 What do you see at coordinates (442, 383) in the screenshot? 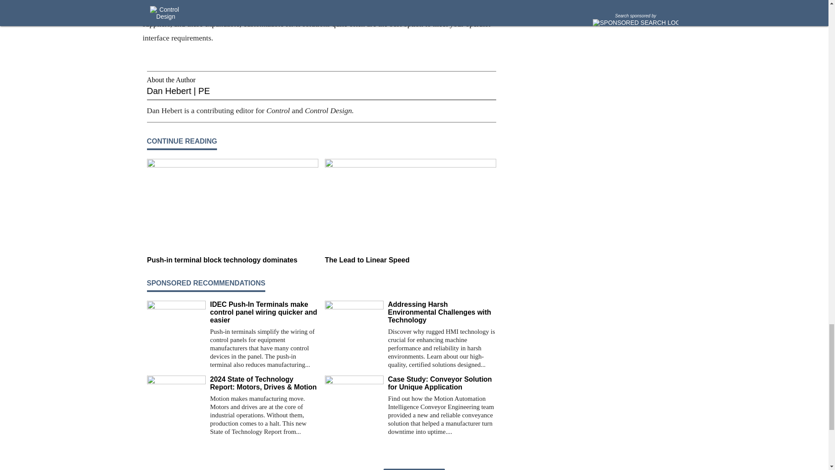
I see `Case Study: Conveyor Solution for Unique Application` at bounding box center [442, 383].